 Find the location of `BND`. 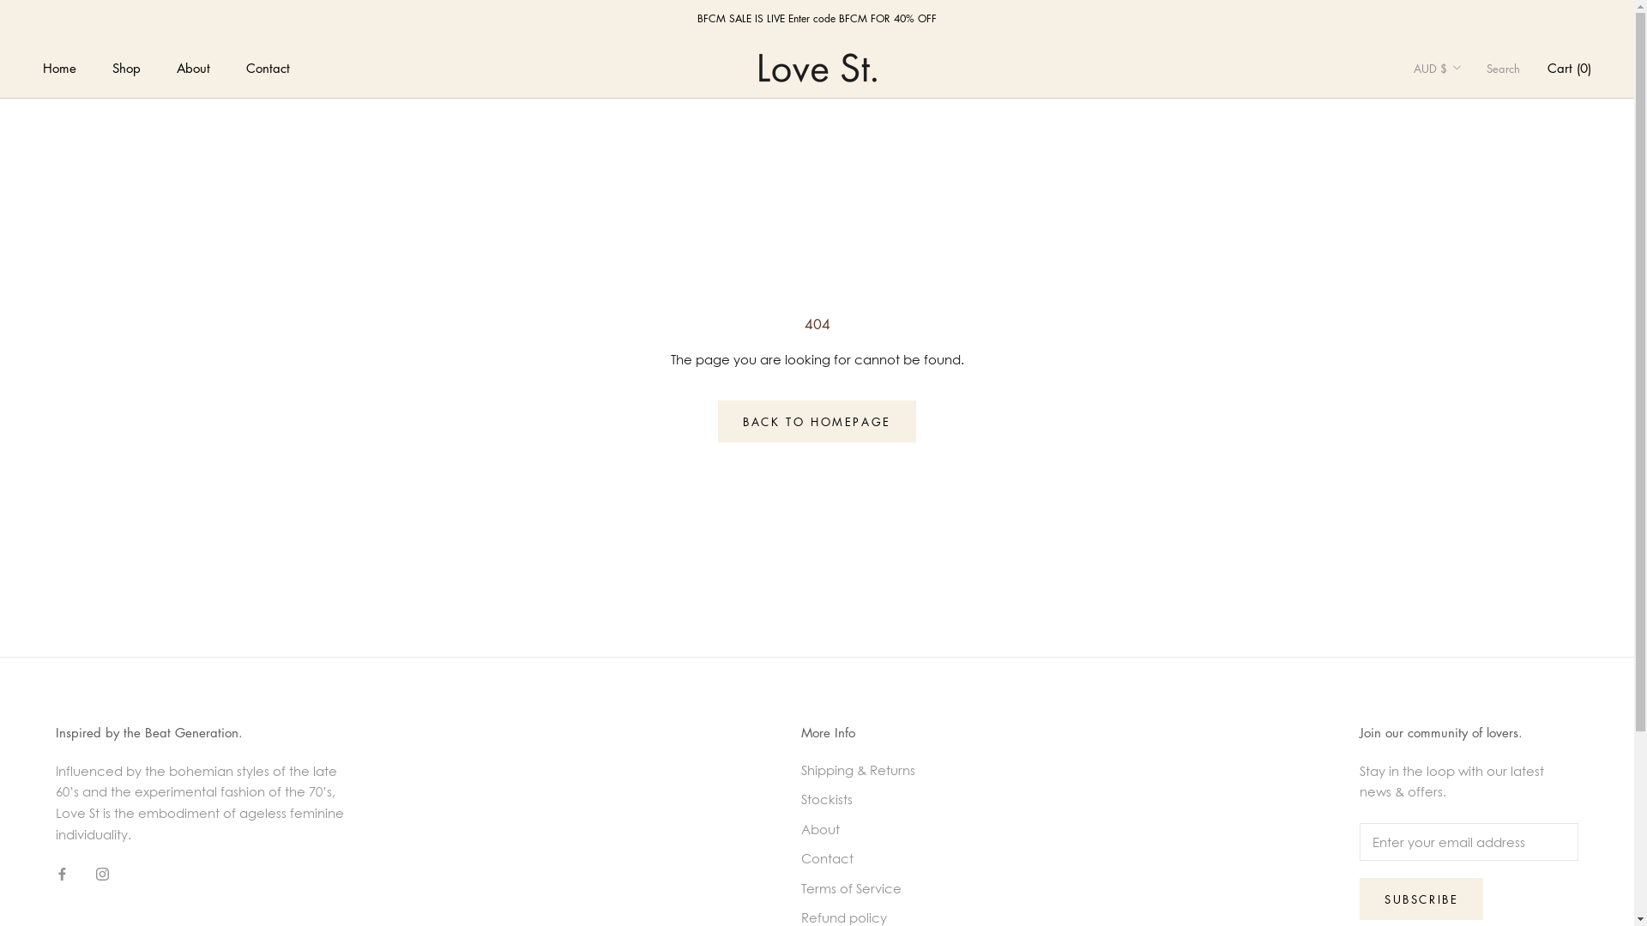

BND is located at coordinates (1466, 458).